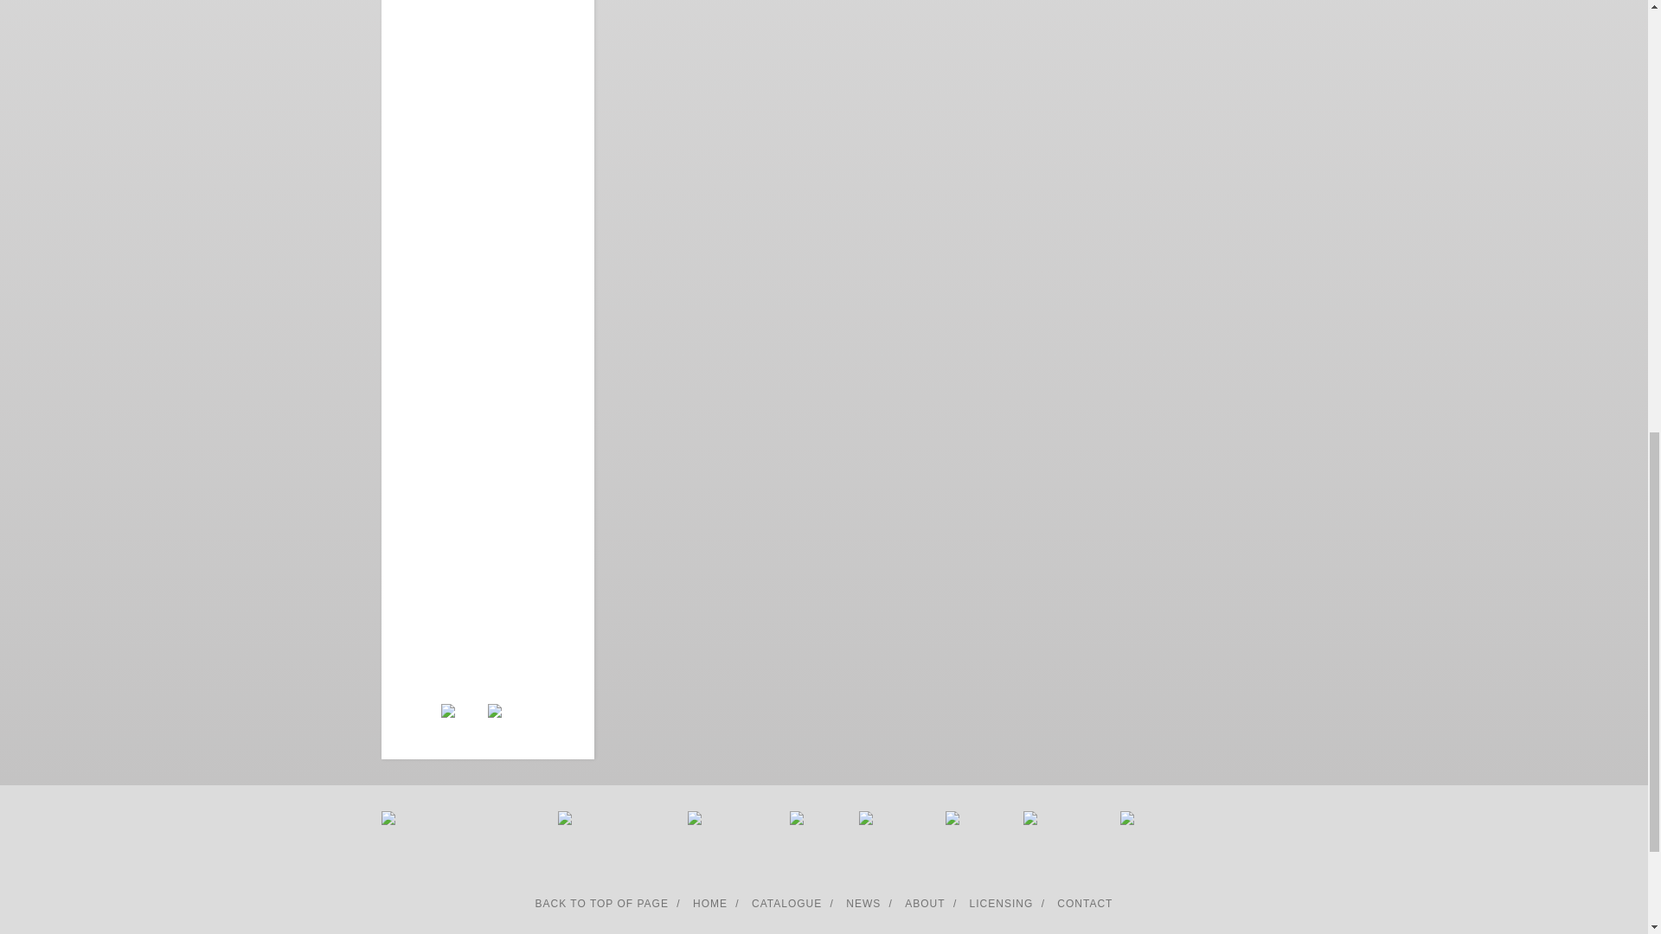 Image resolution: width=1661 pixels, height=934 pixels. What do you see at coordinates (709, 903) in the screenshot?
I see `HOME` at bounding box center [709, 903].